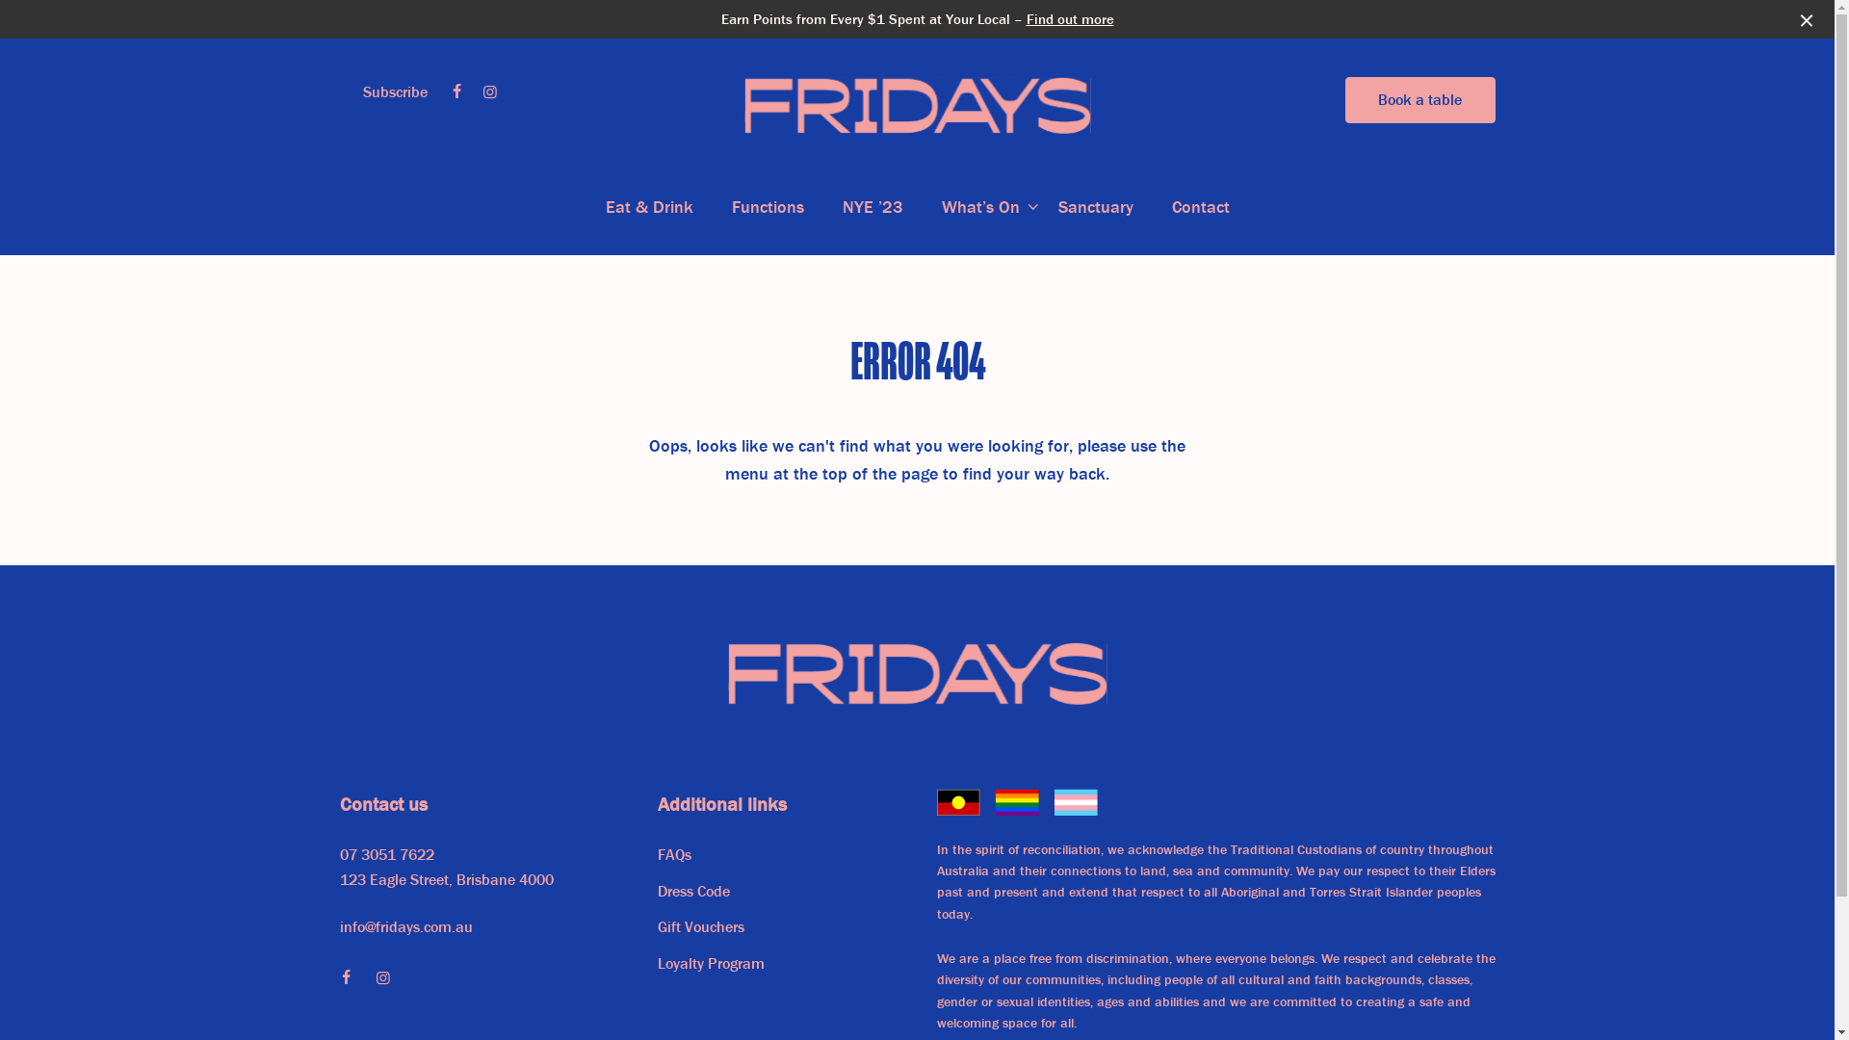 The width and height of the screenshot is (1849, 1040). I want to click on Gift Vouchers, so click(700, 926).